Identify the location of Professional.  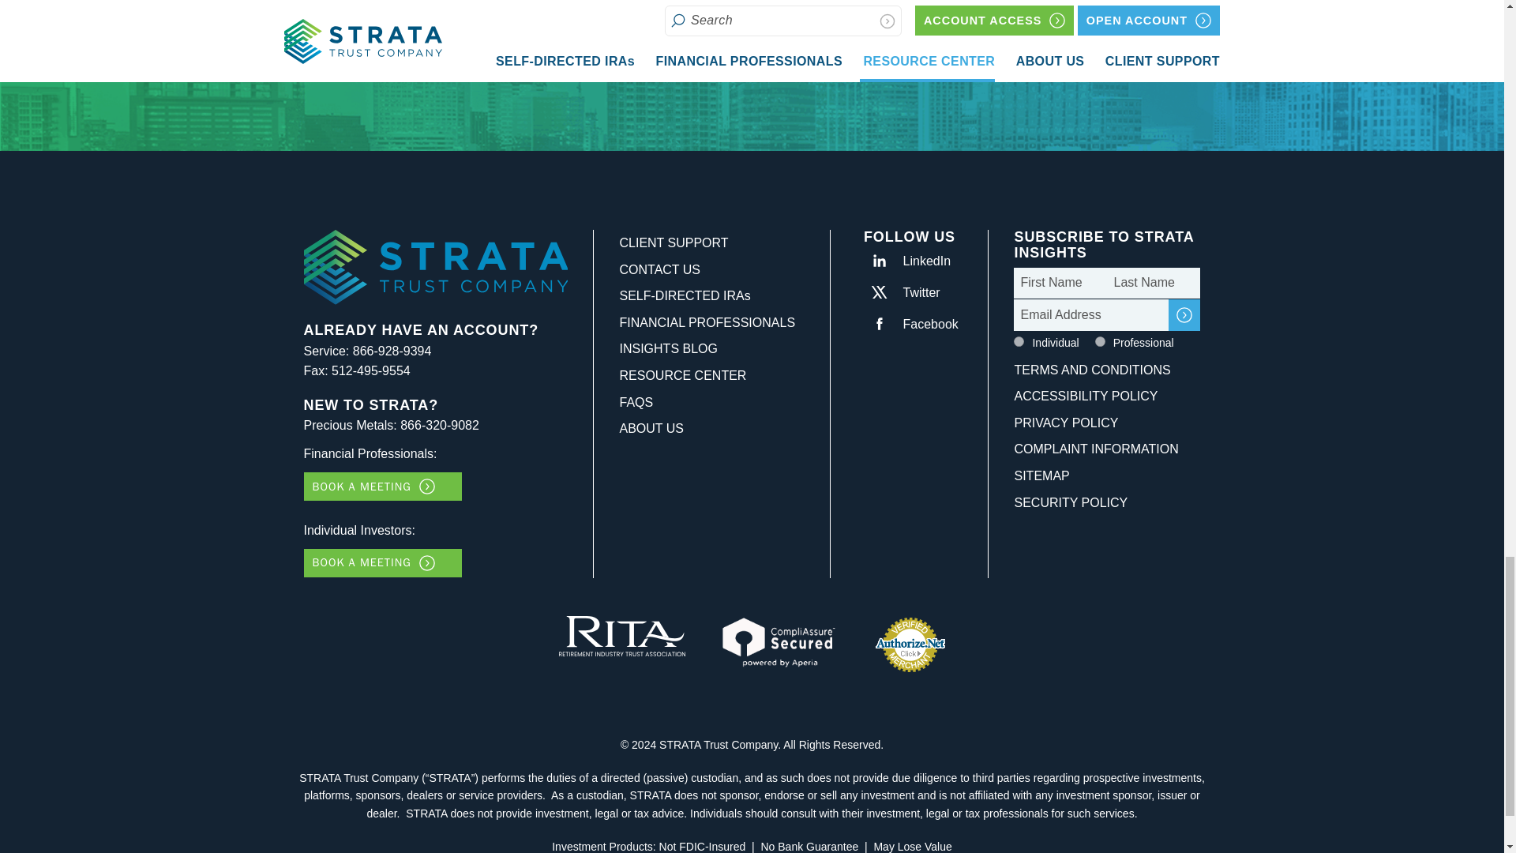
(1099, 341).